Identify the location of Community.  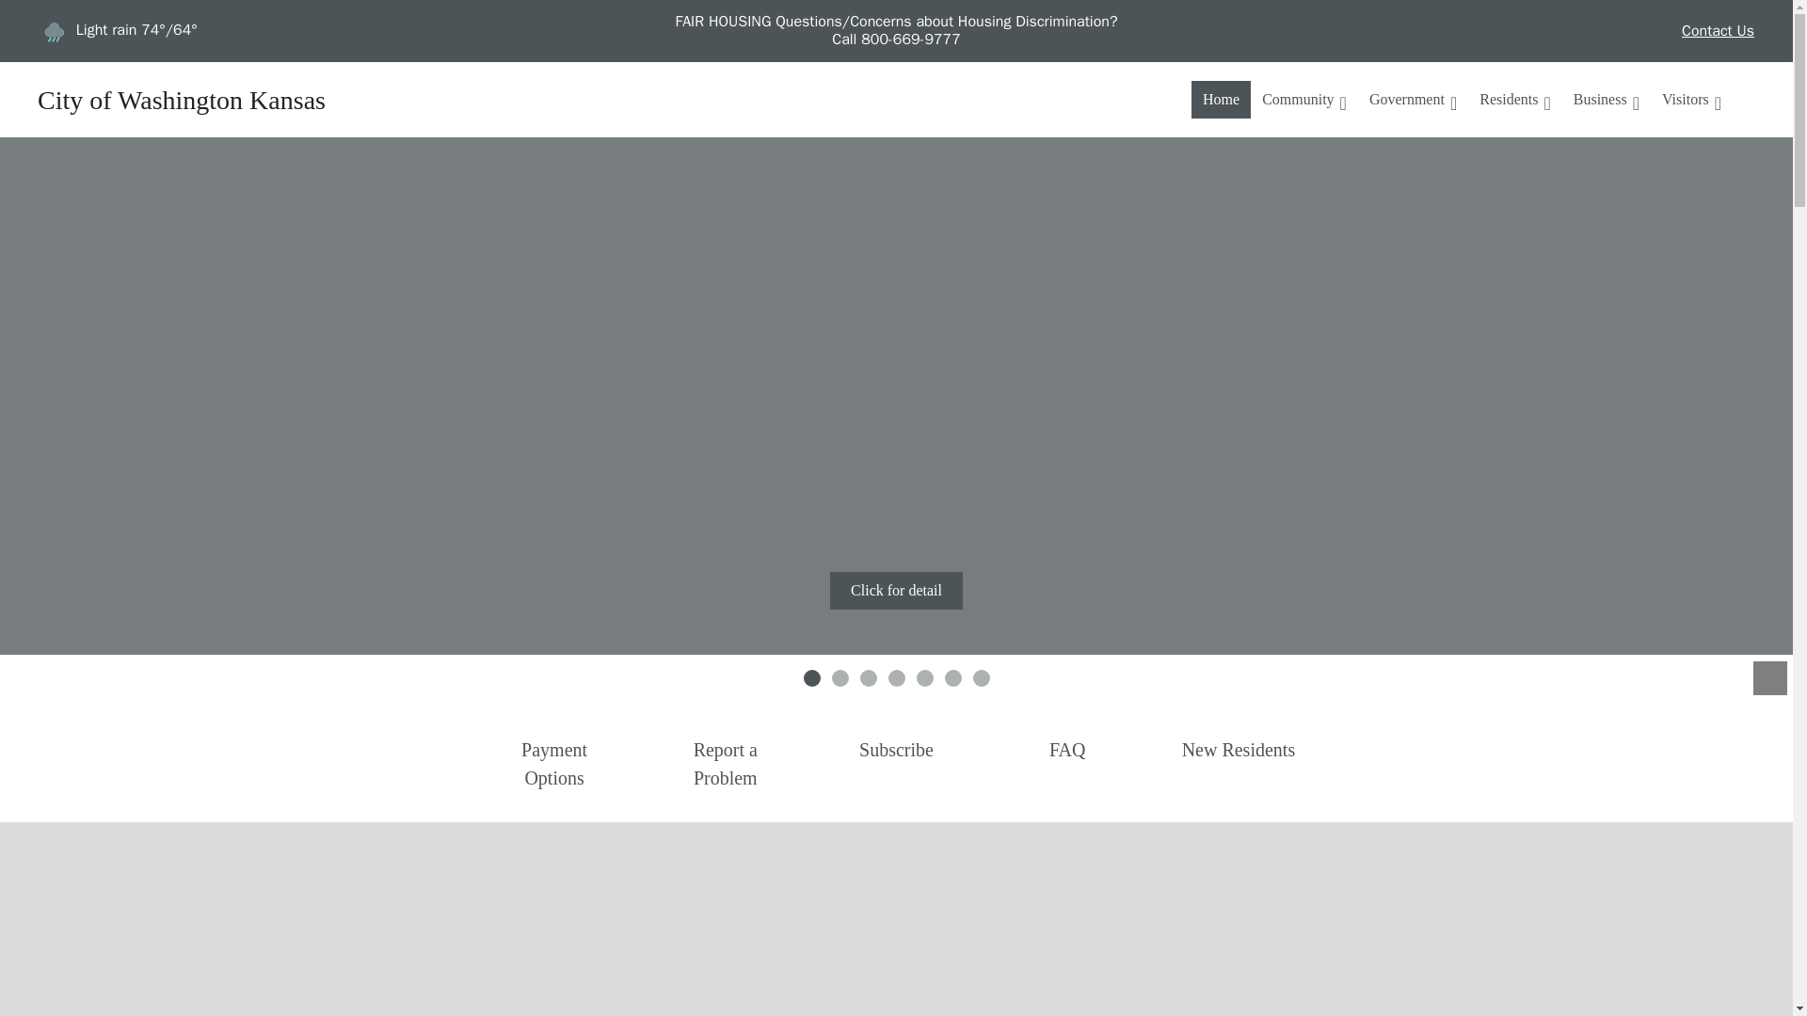
(1304, 100).